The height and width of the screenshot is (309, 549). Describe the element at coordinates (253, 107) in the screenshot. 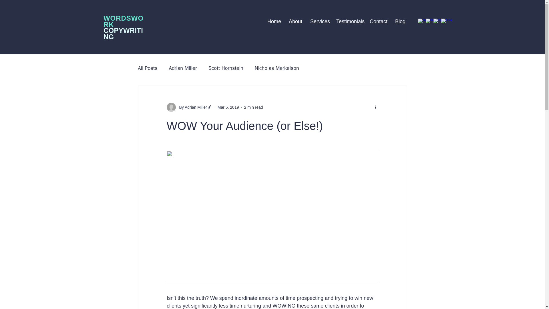

I see `2 min read` at that location.